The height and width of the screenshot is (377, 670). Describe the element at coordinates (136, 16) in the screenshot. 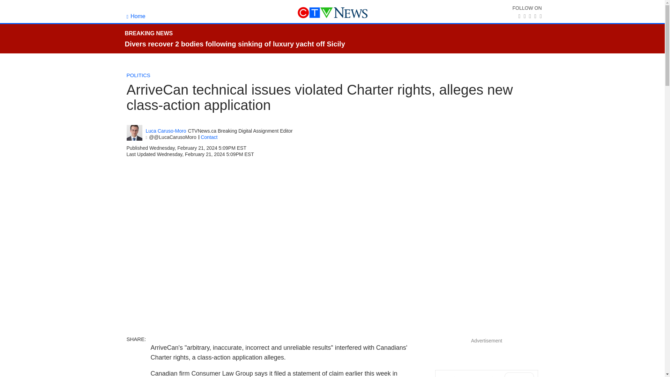

I see `Home` at that location.